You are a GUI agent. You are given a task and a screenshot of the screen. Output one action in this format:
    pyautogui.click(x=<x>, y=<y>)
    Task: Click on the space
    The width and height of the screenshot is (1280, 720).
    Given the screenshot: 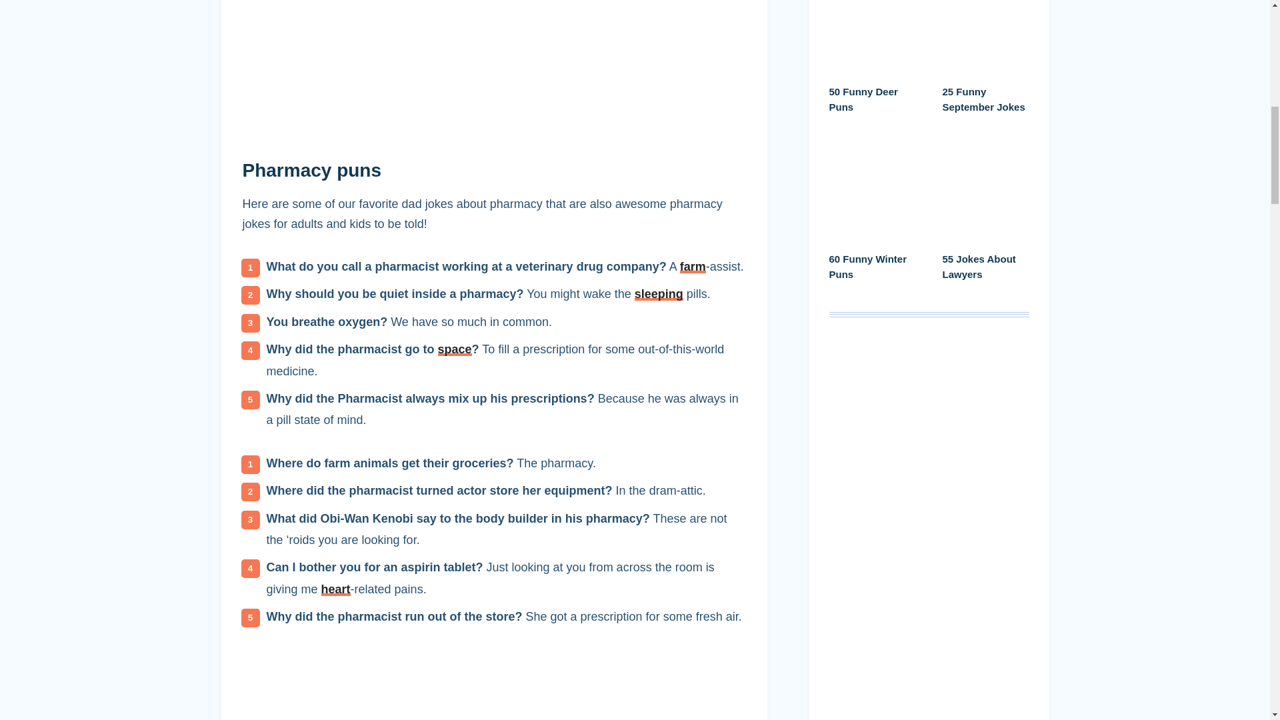 What is the action you would take?
    pyautogui.click(x=455, y=349)
    